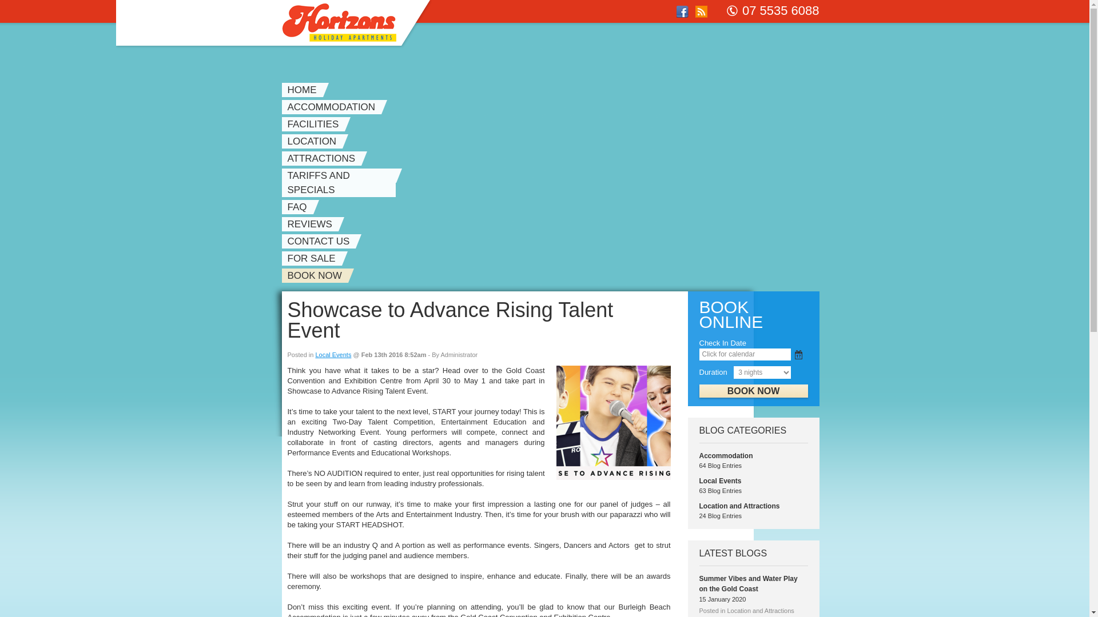 The image size is (1098, 617). I want to click on Location and Attractions, so click(739, 506).